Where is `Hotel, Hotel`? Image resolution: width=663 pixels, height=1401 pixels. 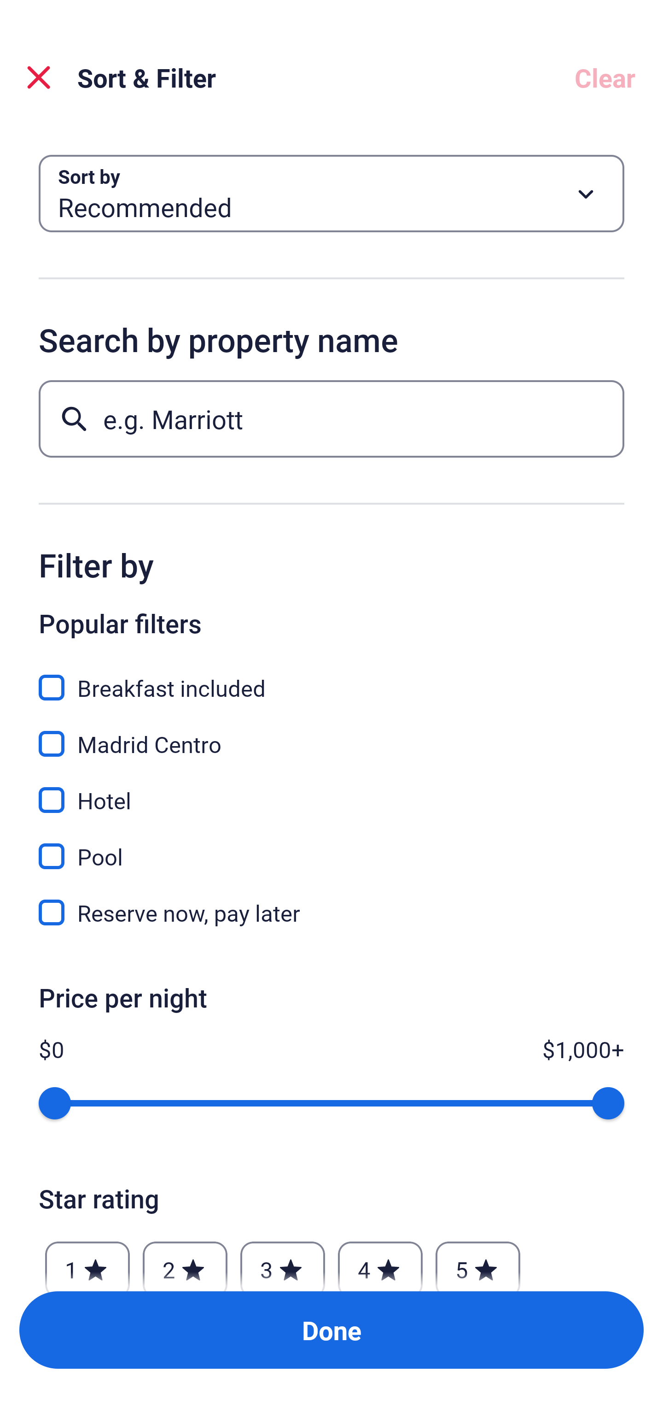
Hotel, Hotel is located at coordinates (331, 790).